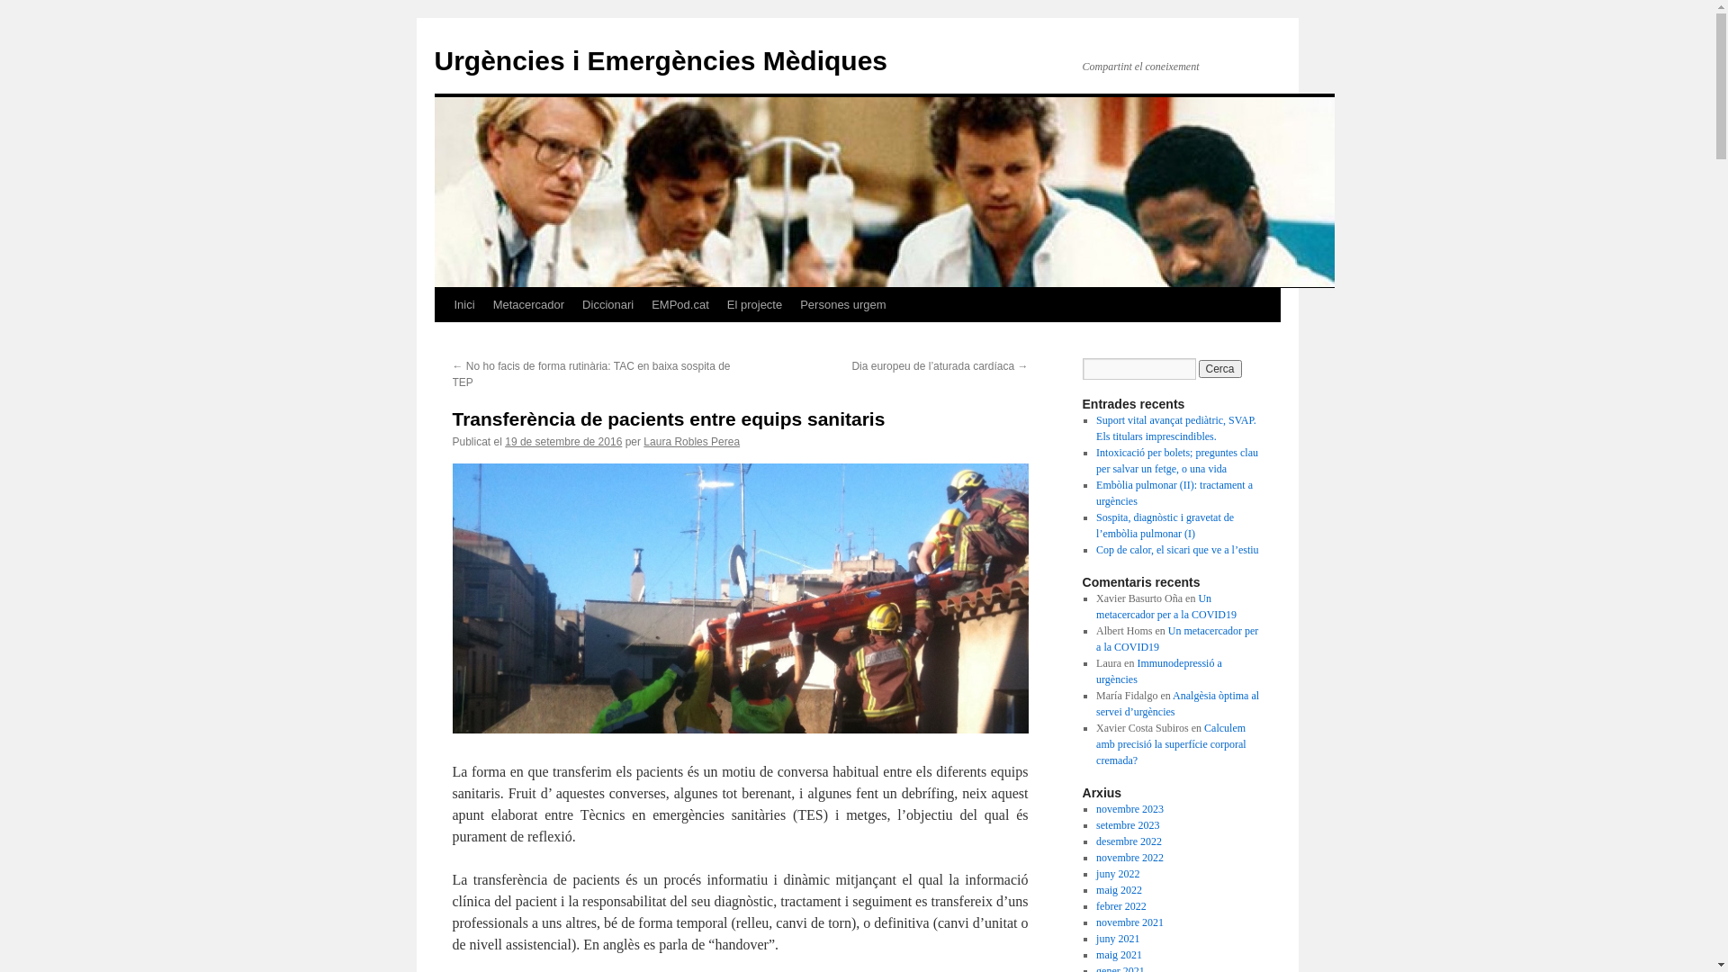 Image resolution: width=1728 pixels, height=972 pixels. Describe the element at coordinates (1166, 607) in the screenshot. I see `Un metacercador per a la COVID19` at that location.